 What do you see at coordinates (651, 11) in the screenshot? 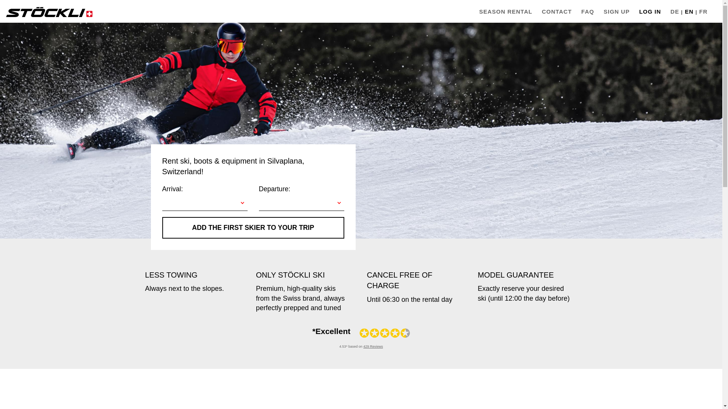
I see `LOG IN` at bounding box center [651, 11].